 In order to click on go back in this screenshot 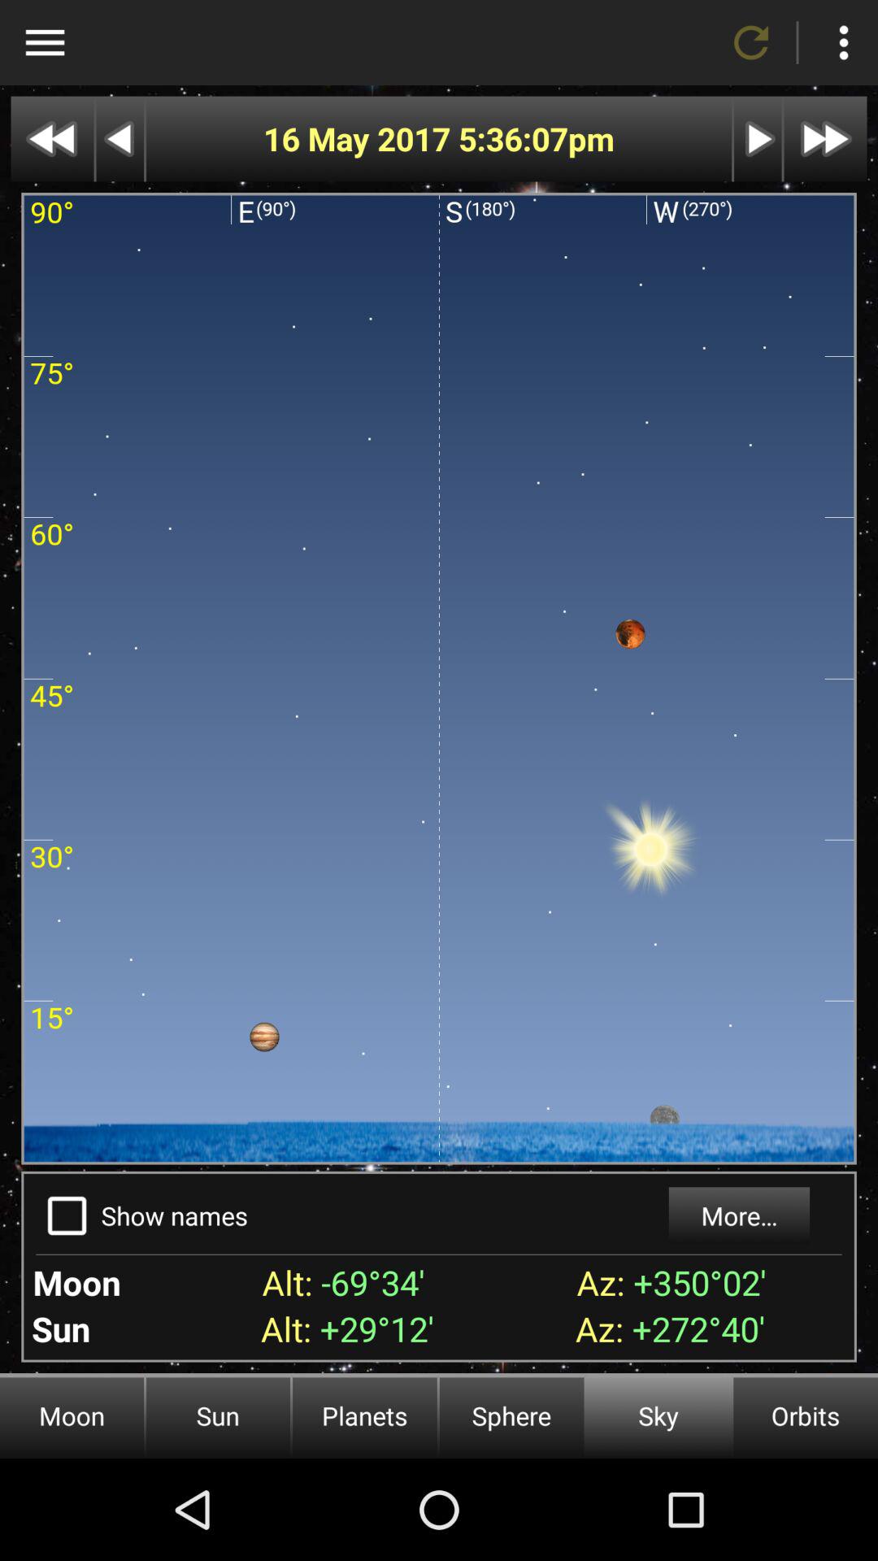, I will do `click(52, 138)`.